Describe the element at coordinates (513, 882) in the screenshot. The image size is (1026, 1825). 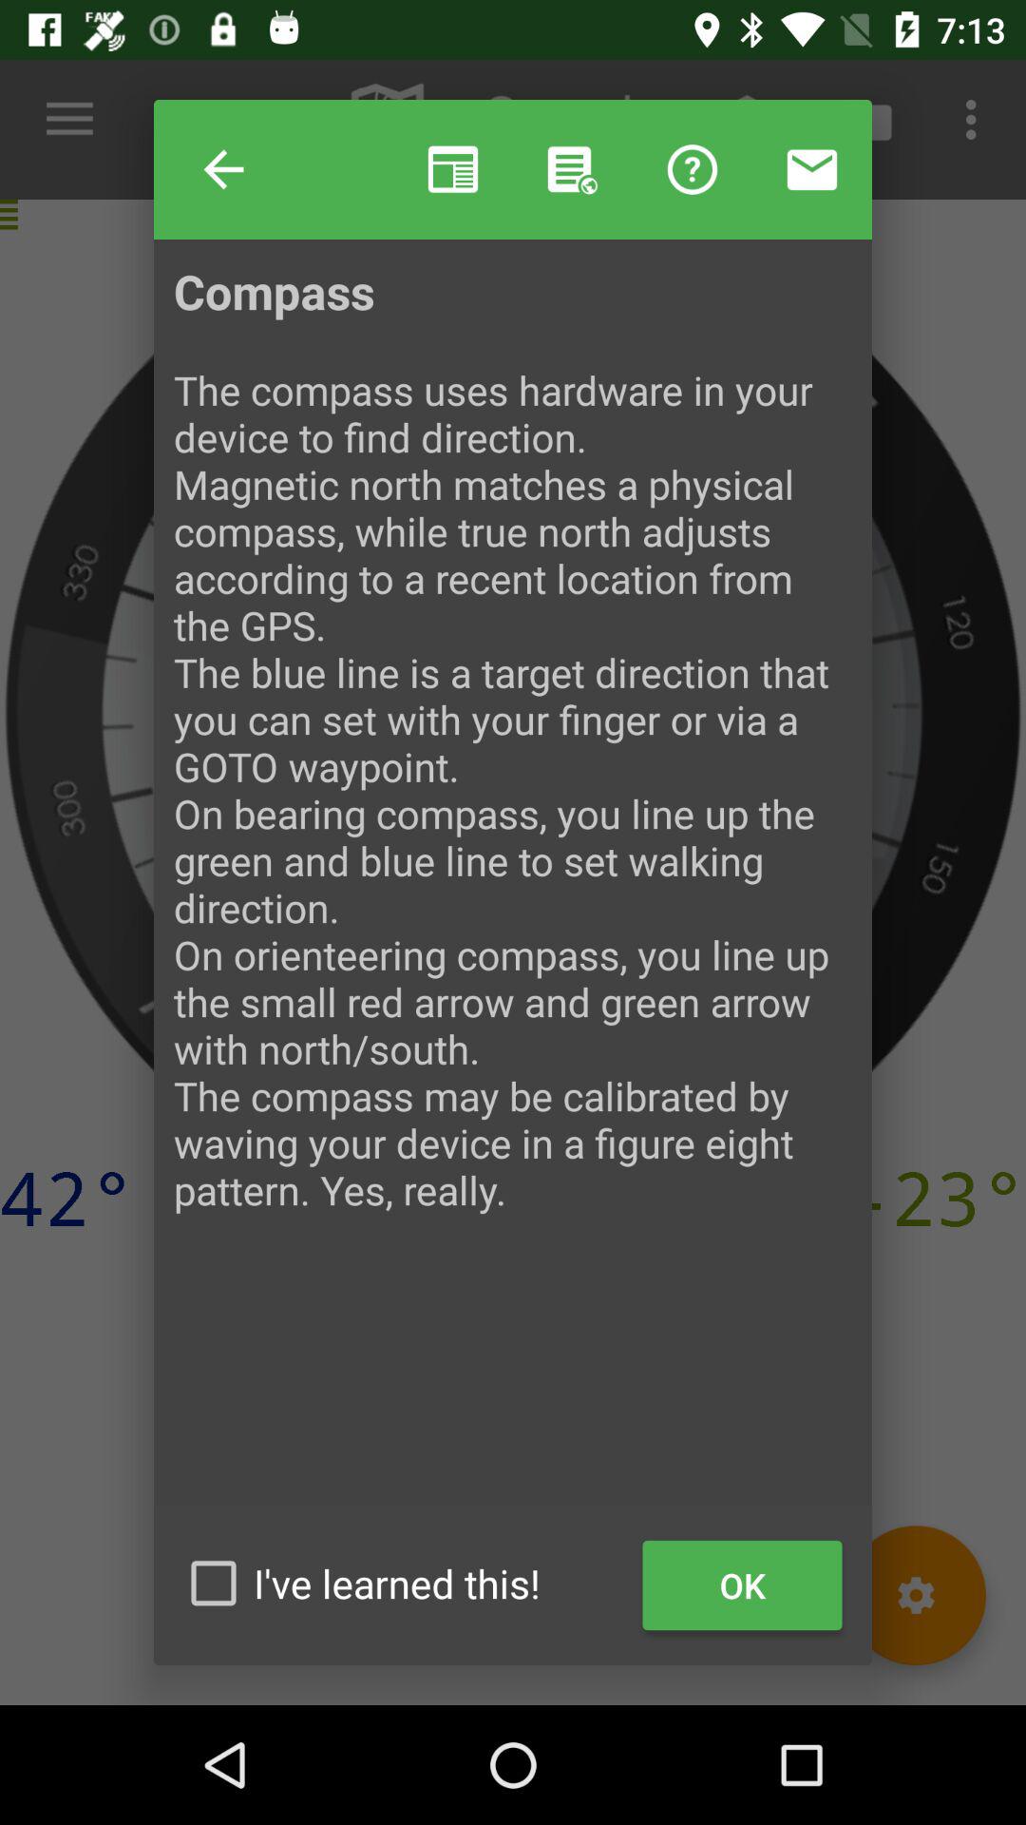
I see `scroll to compass the compass` at that location.